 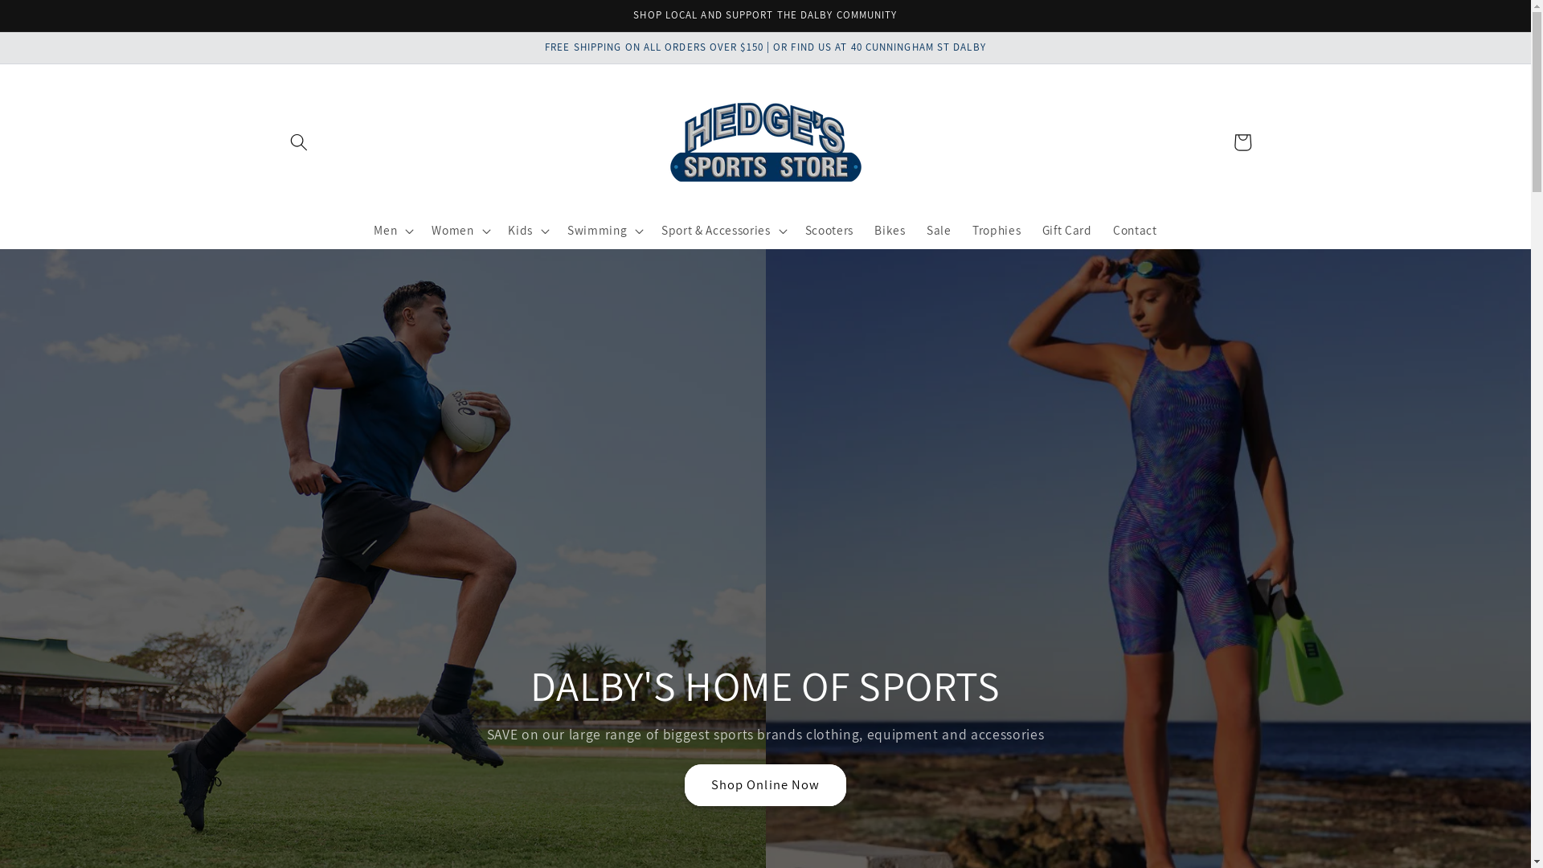 What do you see at coordinates (997, 231) in the screenshot?
I see `Trophies` at bounding box center [997, 231].